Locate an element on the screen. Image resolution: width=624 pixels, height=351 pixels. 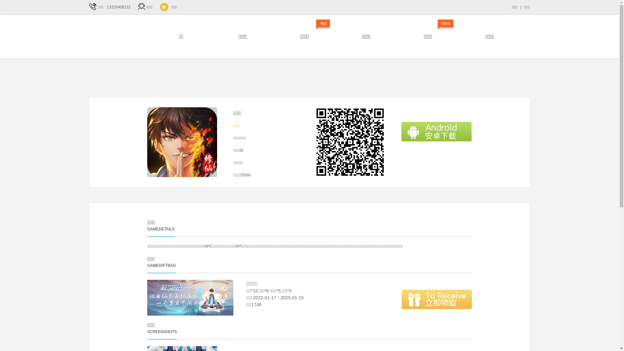
350 is located at coordinates (122, 37).